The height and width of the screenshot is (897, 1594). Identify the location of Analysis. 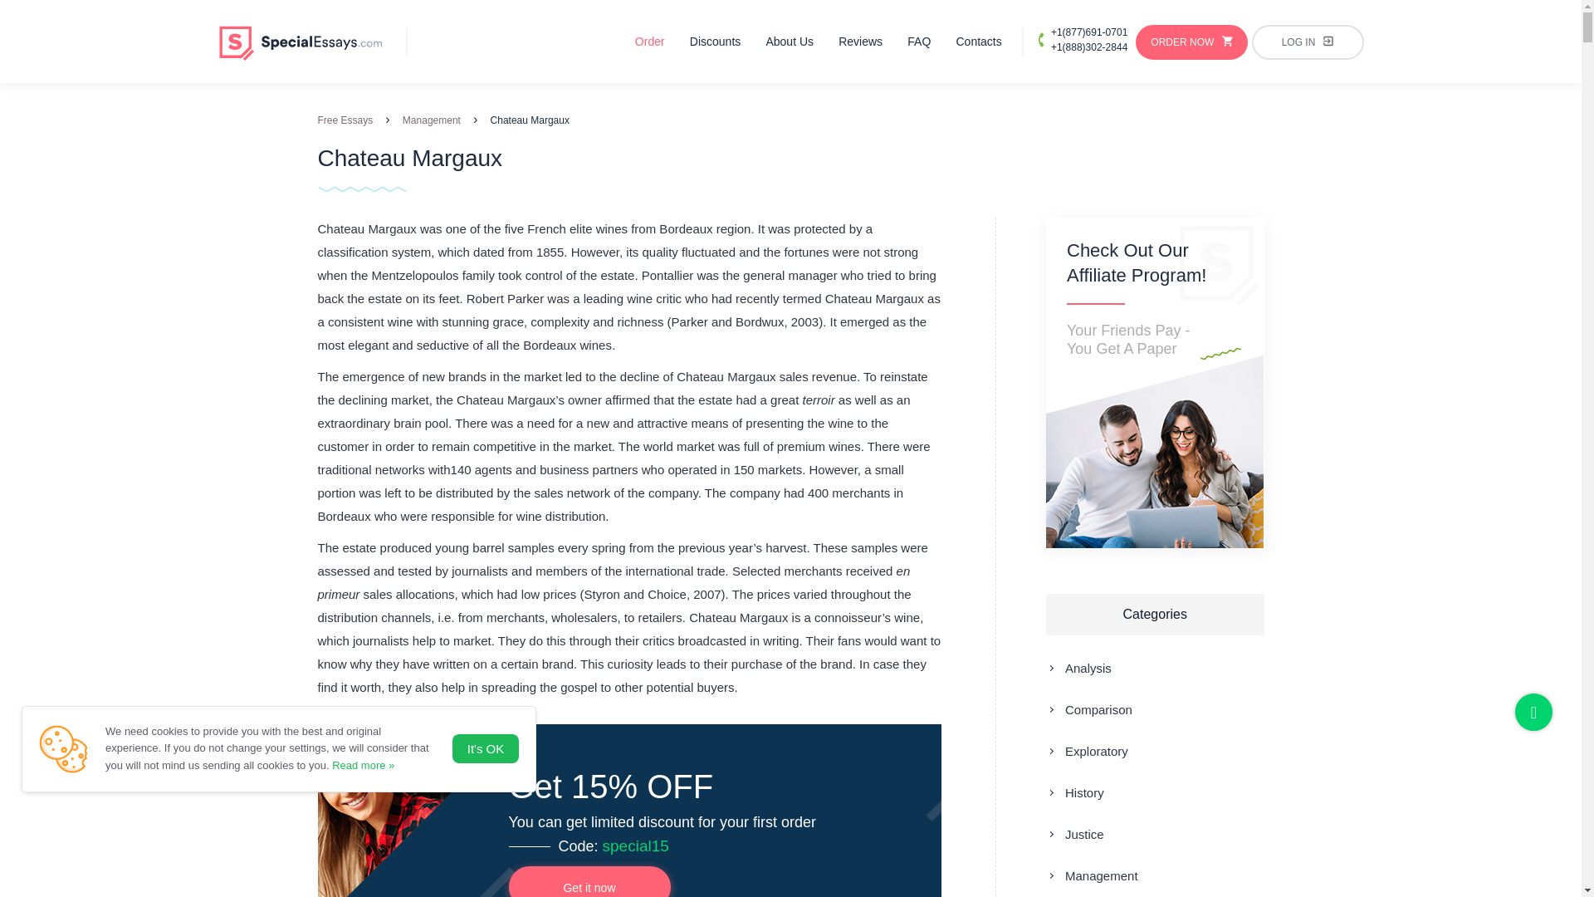
(1078, 668).